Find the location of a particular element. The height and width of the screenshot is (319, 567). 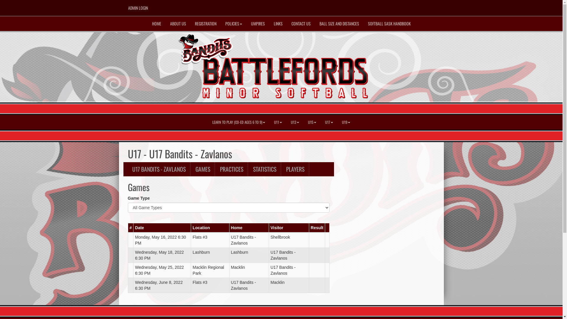

PRACTICES is located at coordinates (232, 169).